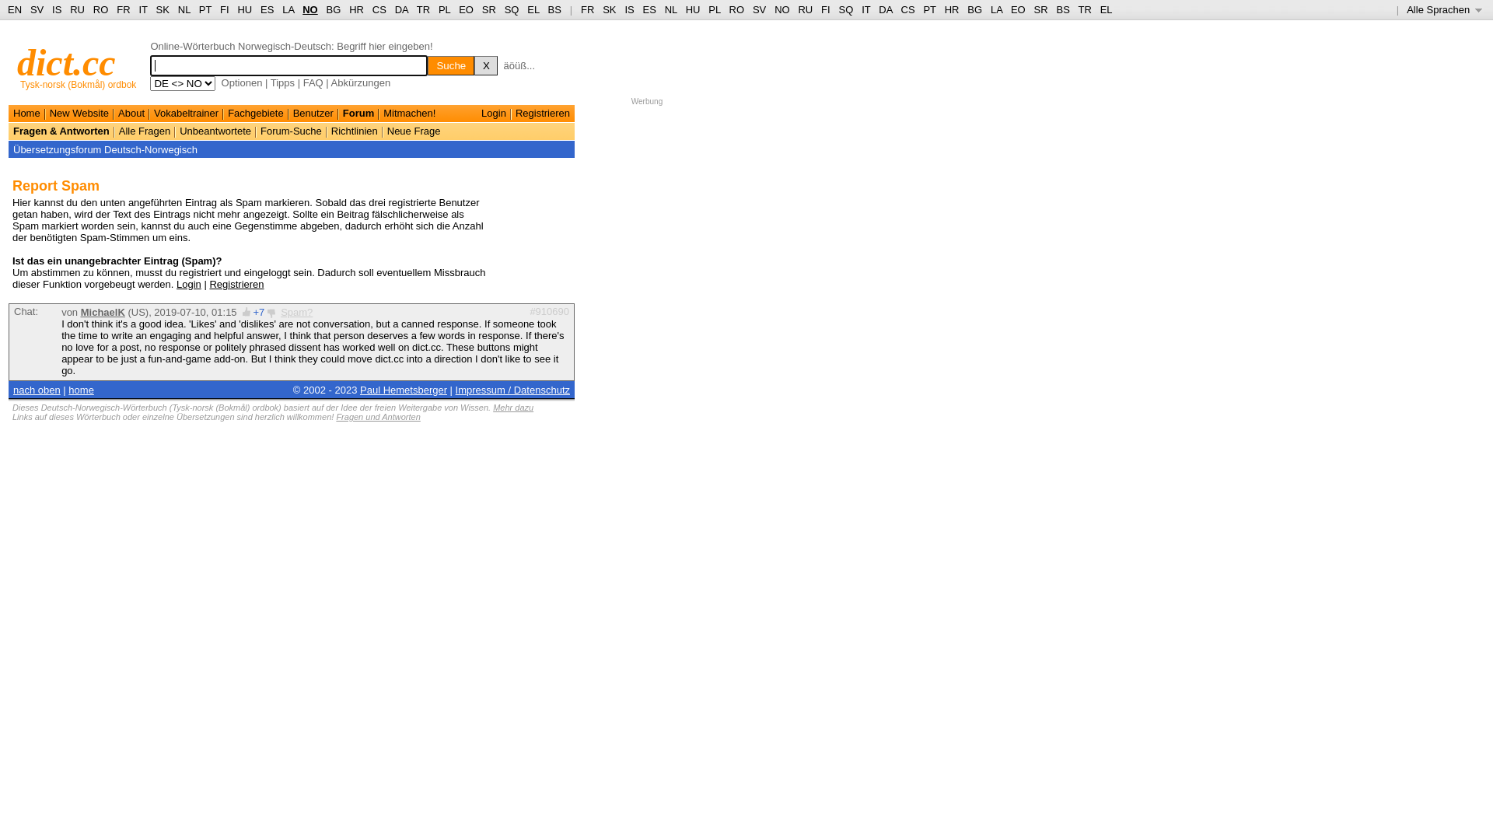  Describe the element at coordinates (513, 390) in the screenshot. I see `Impressum / Datenschutz` at that location.